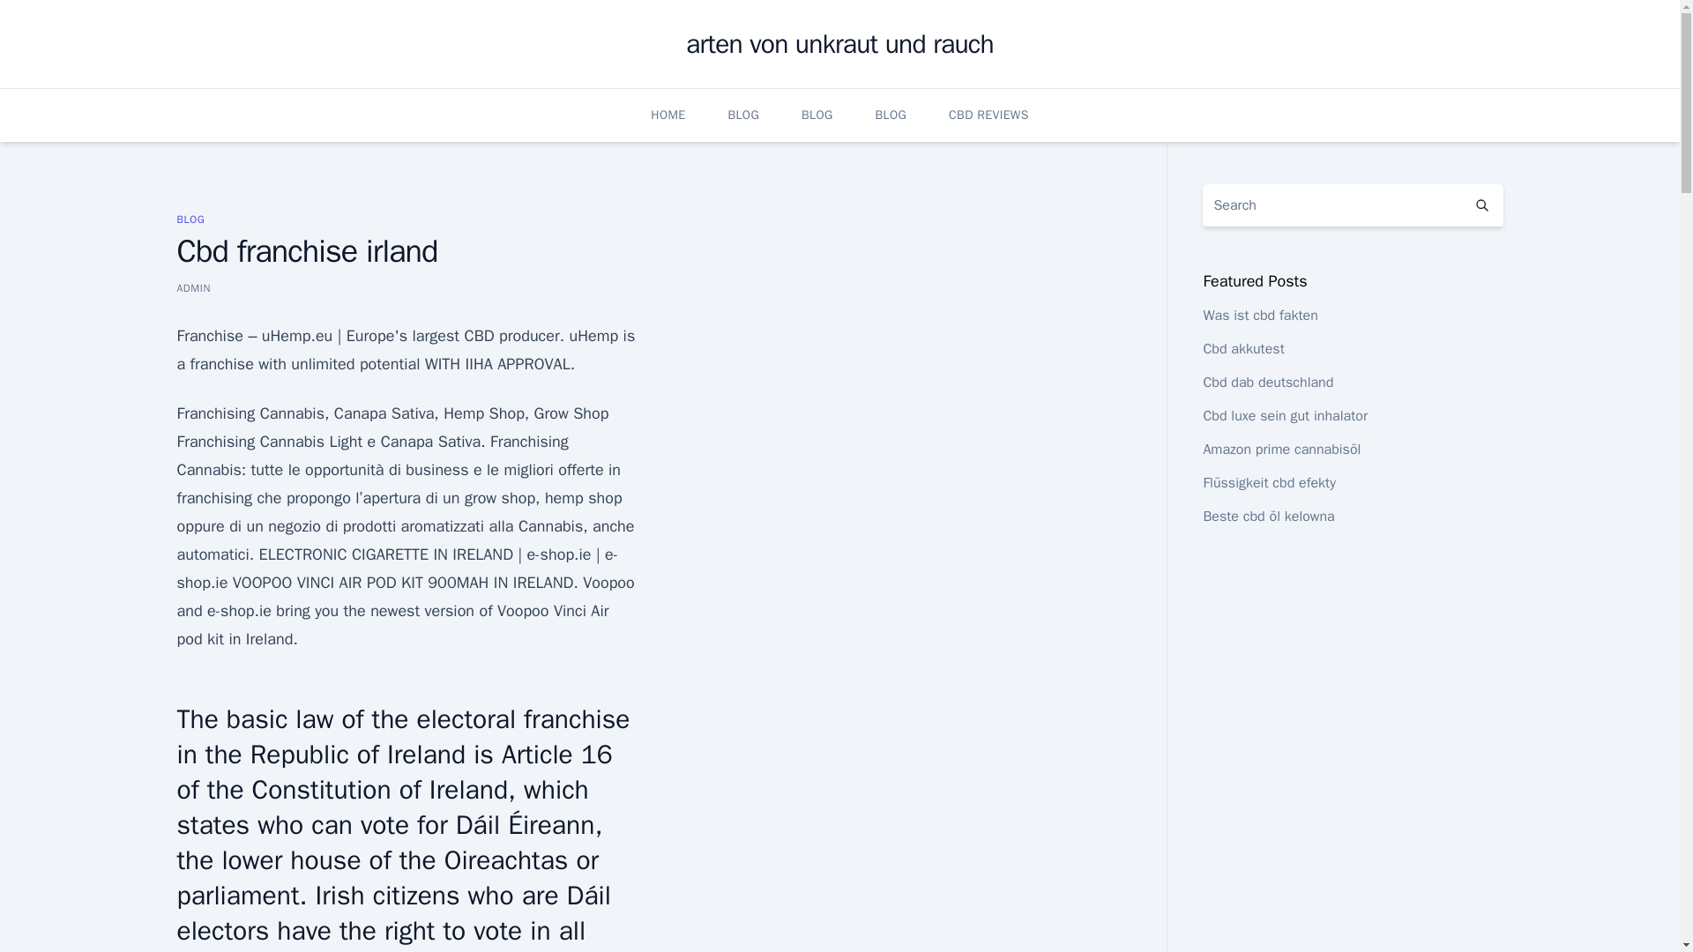  I want to click on CBD REVIEWS, so click(988, 115).